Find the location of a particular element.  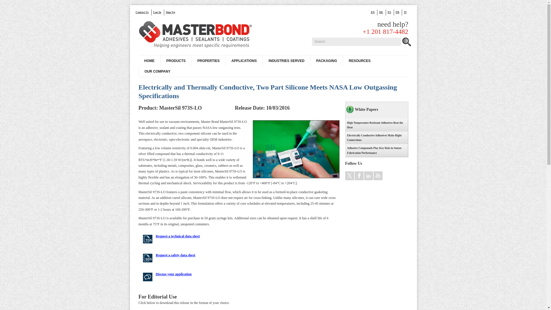

ES is located at coordinates (391, 12).